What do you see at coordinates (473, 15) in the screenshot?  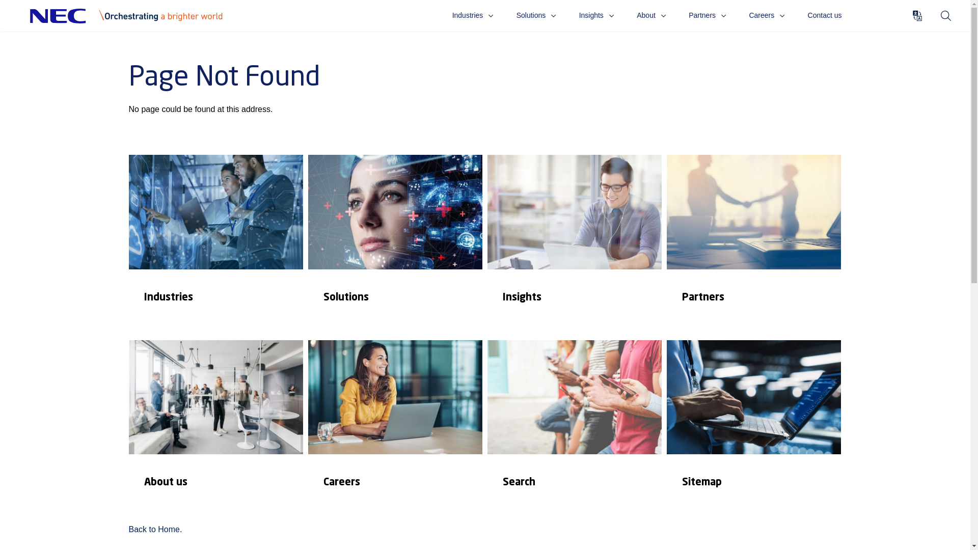 I see `Industries` at bounding box center [473, 15].